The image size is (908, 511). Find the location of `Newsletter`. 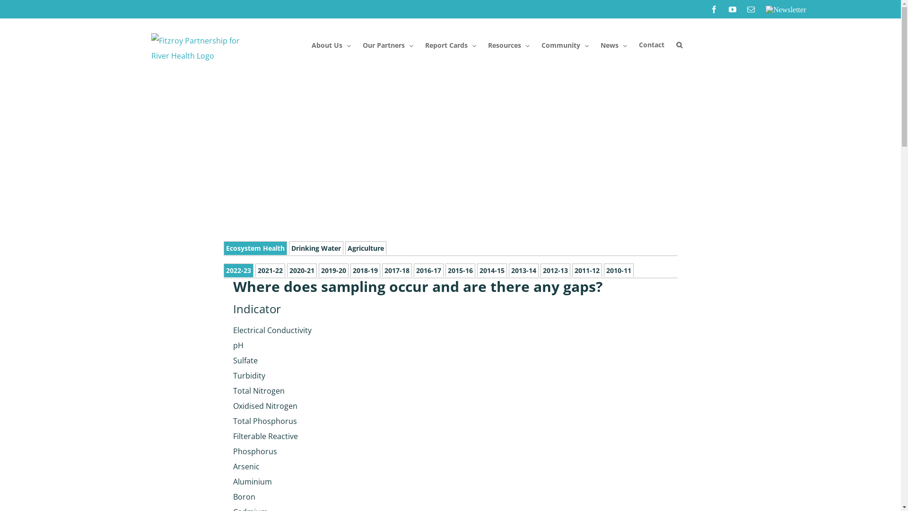

Newsletter is located at coordinates (786, 9).